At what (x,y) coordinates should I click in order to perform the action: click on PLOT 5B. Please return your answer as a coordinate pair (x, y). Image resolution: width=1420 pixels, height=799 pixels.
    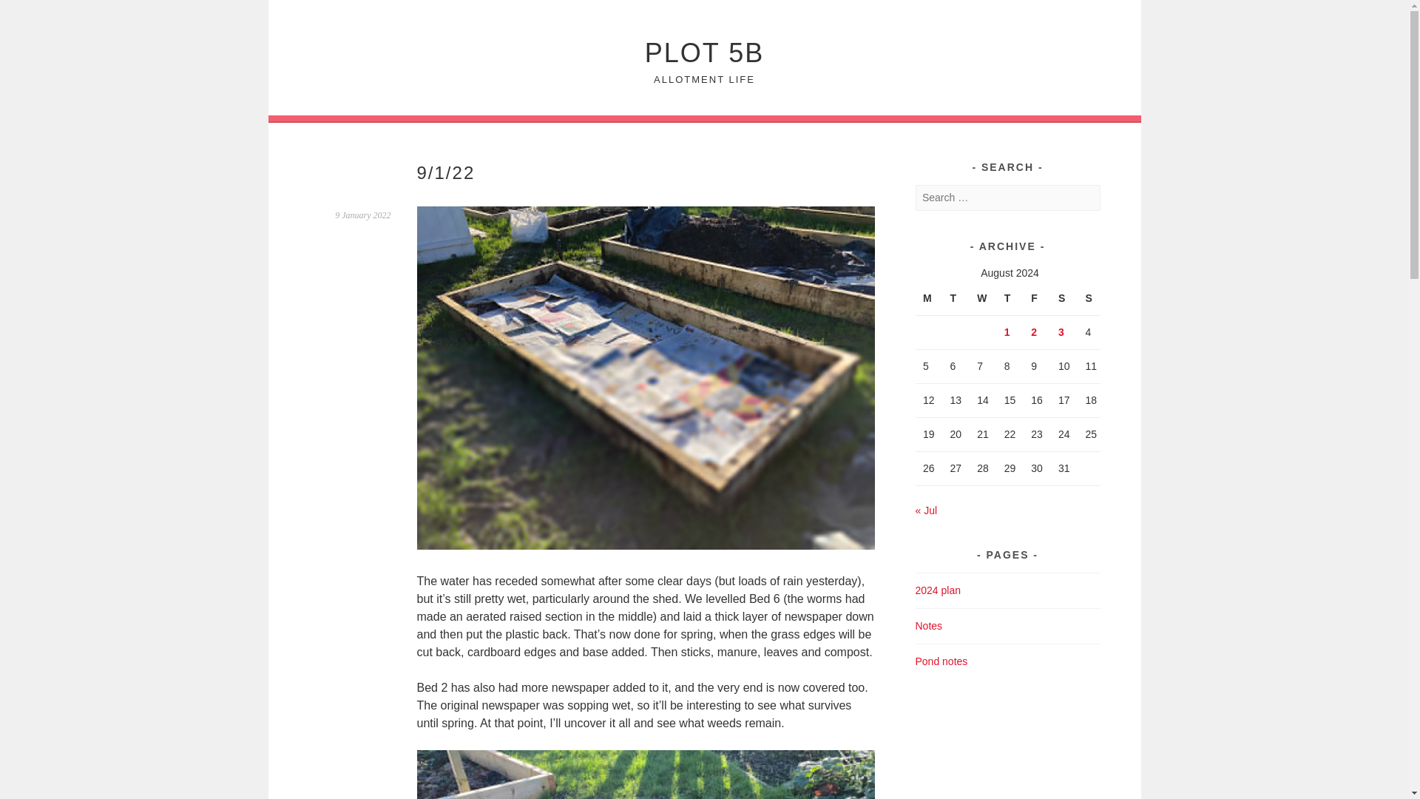
    Looking at the image, I should click on (704, 52).